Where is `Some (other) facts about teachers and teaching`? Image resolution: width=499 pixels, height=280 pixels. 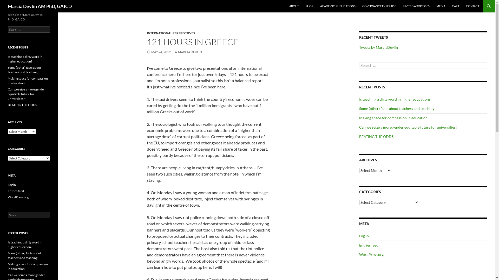 Some (other) facts about teachers and teaching is located at coordinates (24, 70).